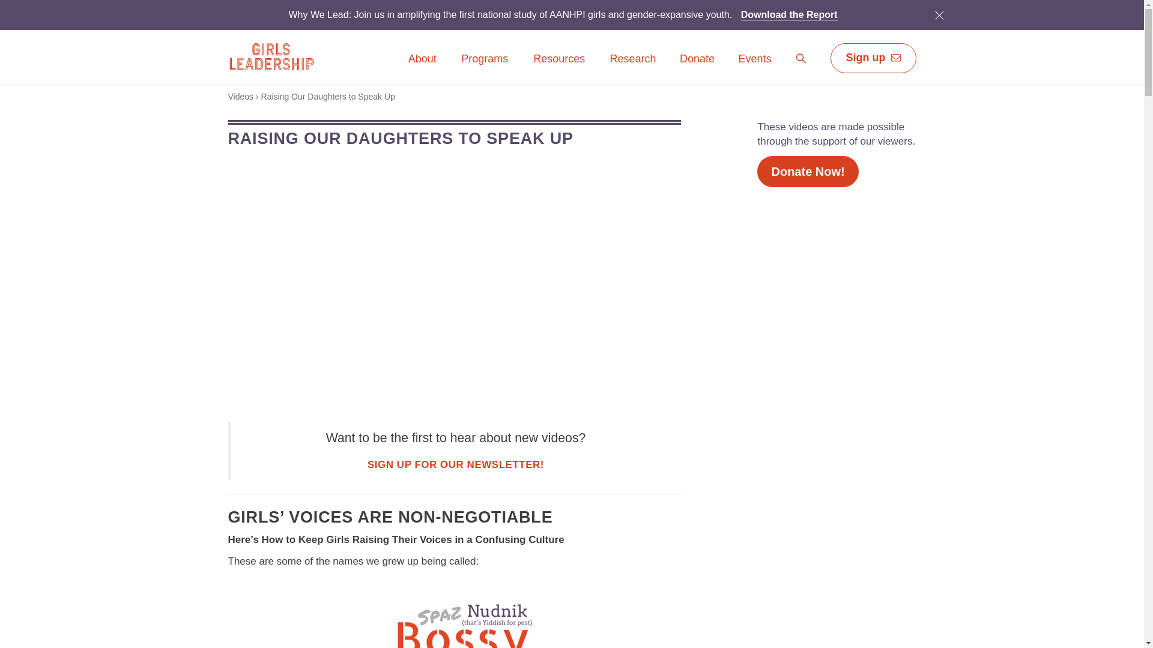 The height and width of the screenshot is (648, 1153). What do you see at coordinates (754, 67) in the screenshot?
I see `Events` at bounding box center [754, 67].